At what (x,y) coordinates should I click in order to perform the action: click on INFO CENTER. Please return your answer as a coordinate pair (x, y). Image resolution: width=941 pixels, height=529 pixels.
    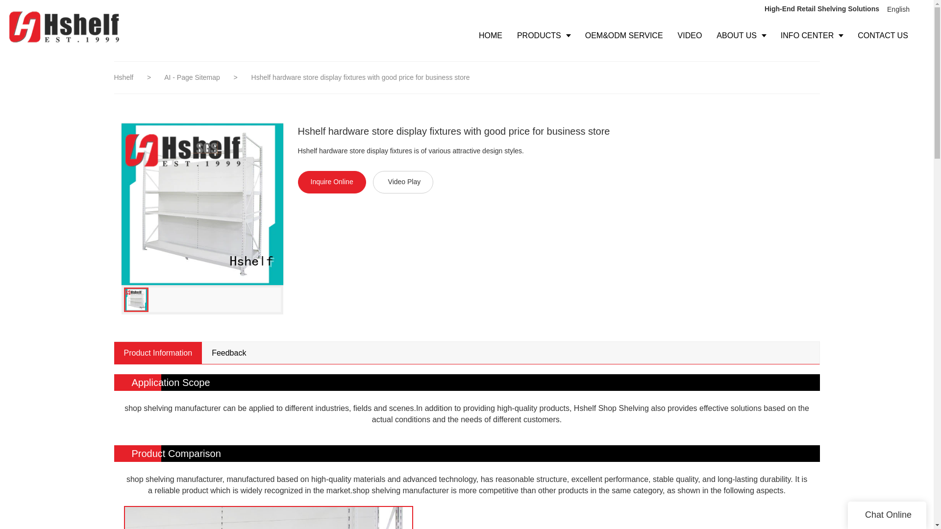
    Looking at the image, I should click on (812, 35).